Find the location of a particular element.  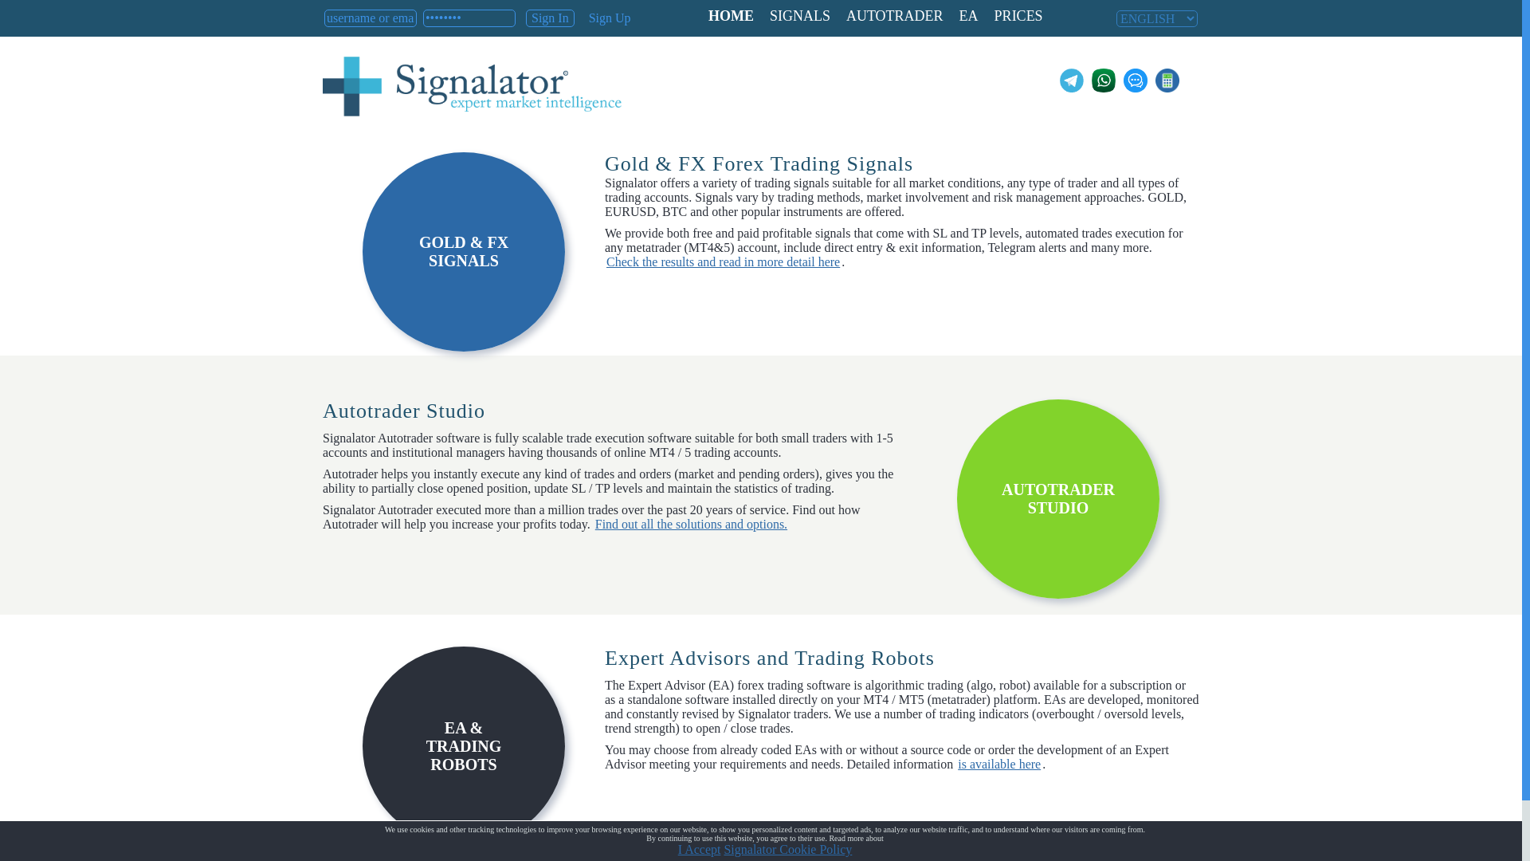

Find out all the solutions and options. is located at coordinates (691, 525).